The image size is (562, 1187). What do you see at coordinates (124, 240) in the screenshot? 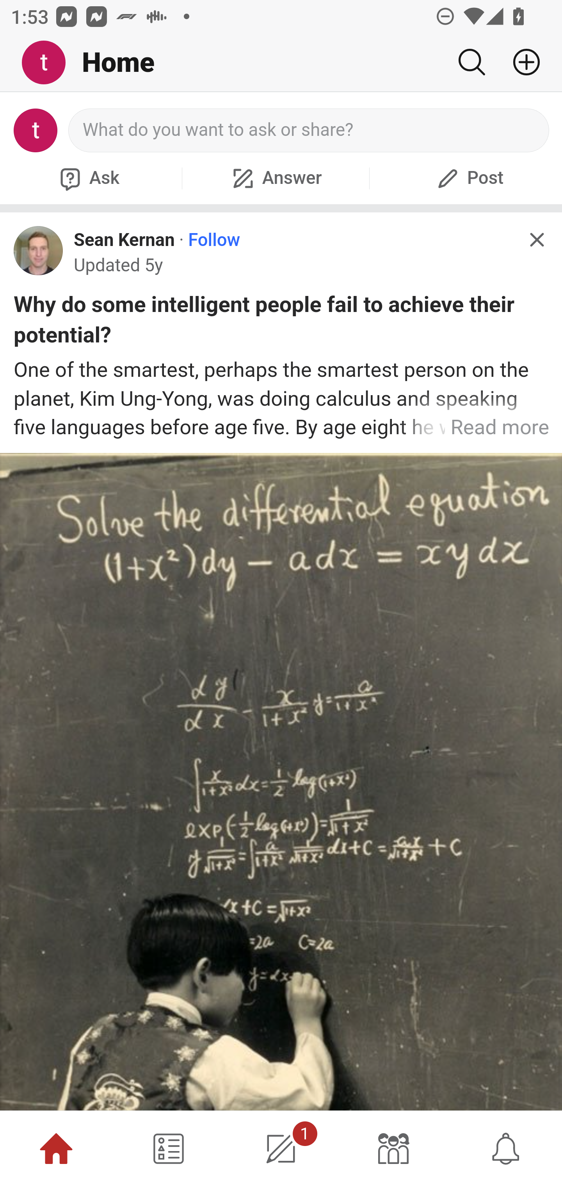
I see `Sean Kernan` at bounding box center [124, 240].